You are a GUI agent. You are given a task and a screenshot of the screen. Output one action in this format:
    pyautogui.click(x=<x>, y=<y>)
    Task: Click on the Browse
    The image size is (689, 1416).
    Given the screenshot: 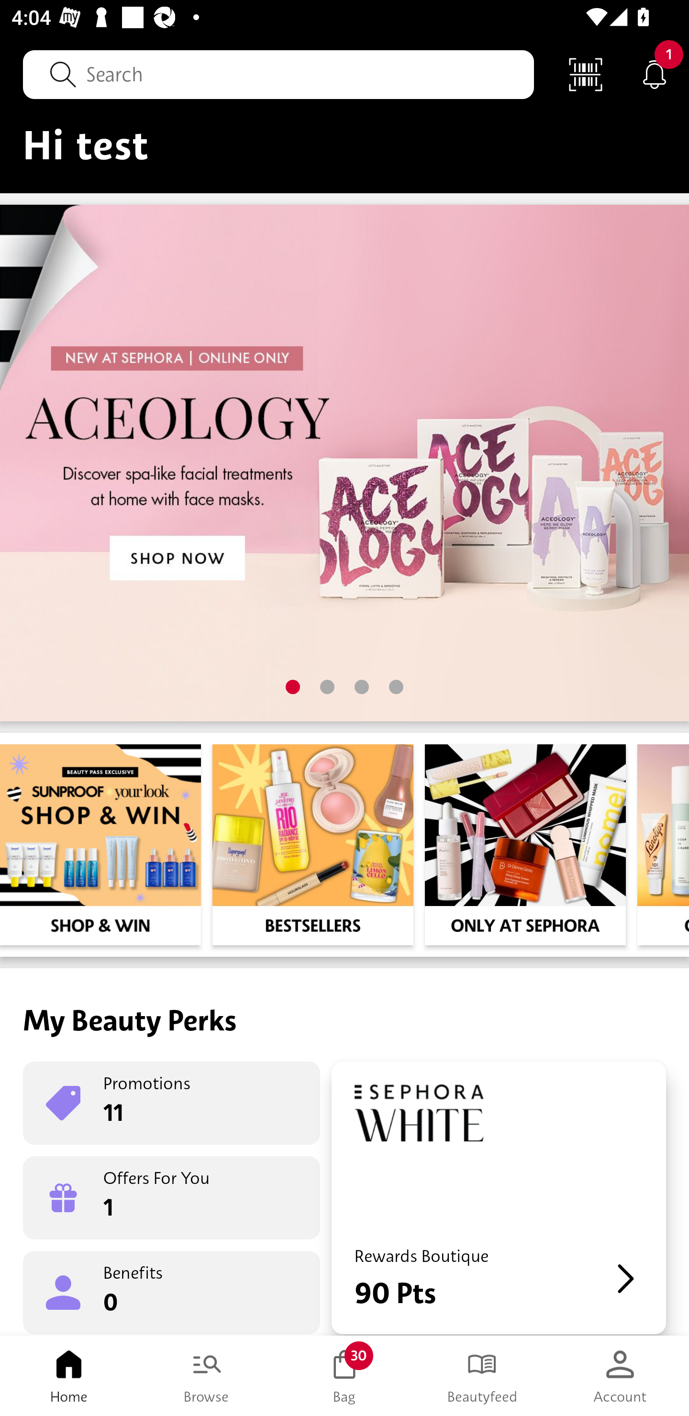 What is the action you would take?
    pyautogui.click(x=207, y=1376)
    